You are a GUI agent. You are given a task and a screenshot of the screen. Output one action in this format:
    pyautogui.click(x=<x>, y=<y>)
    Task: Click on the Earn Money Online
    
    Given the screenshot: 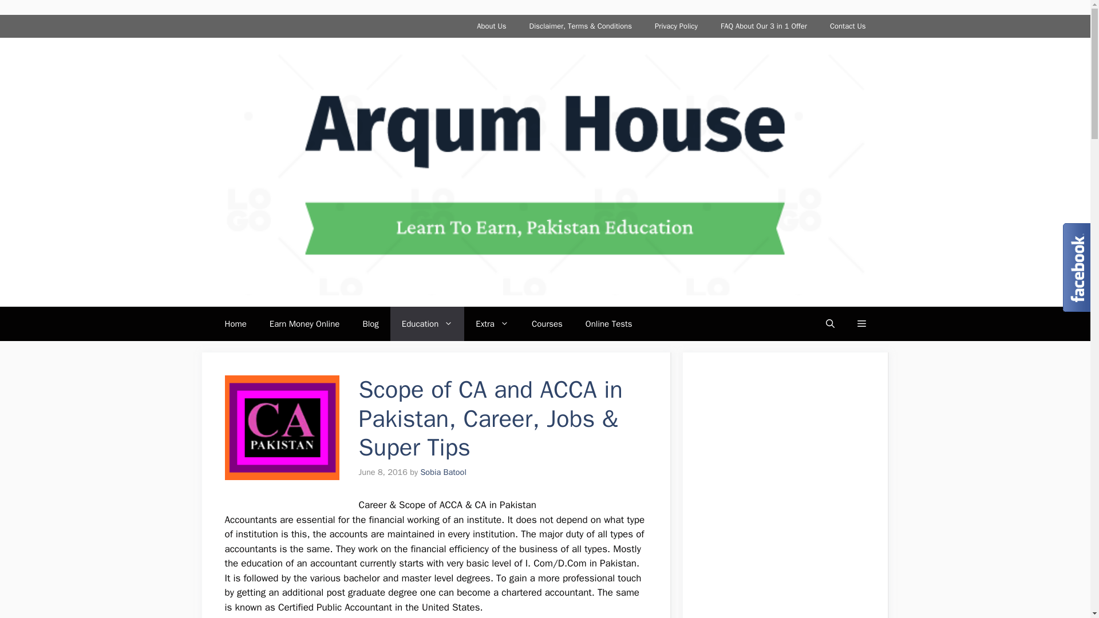 What is the action you would take?
    pyautogui.click(x=305, y=324)
    